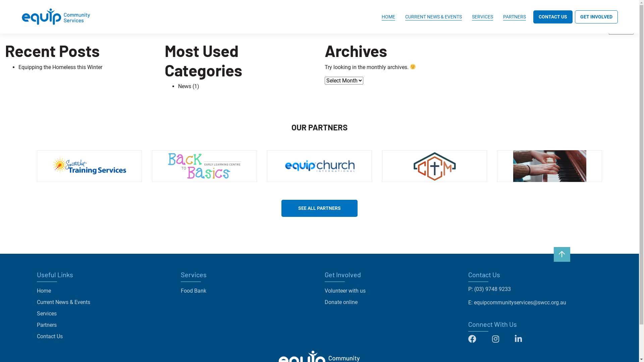 This screenshot has width=644, height=362. I want to click on CONTACT US, so click(553, 17).